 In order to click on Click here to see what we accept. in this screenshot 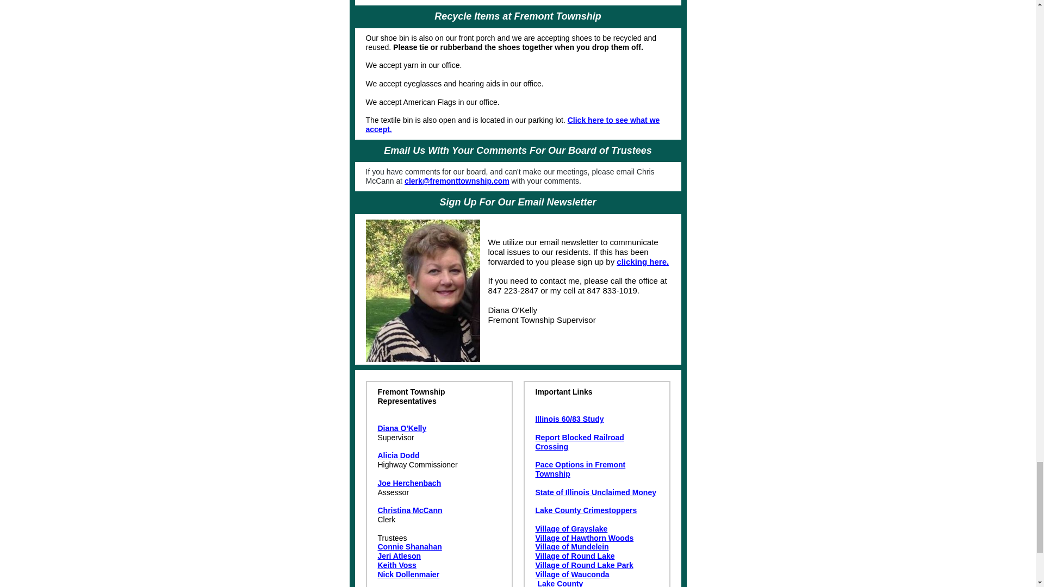, I will do `click(512, 124)`.